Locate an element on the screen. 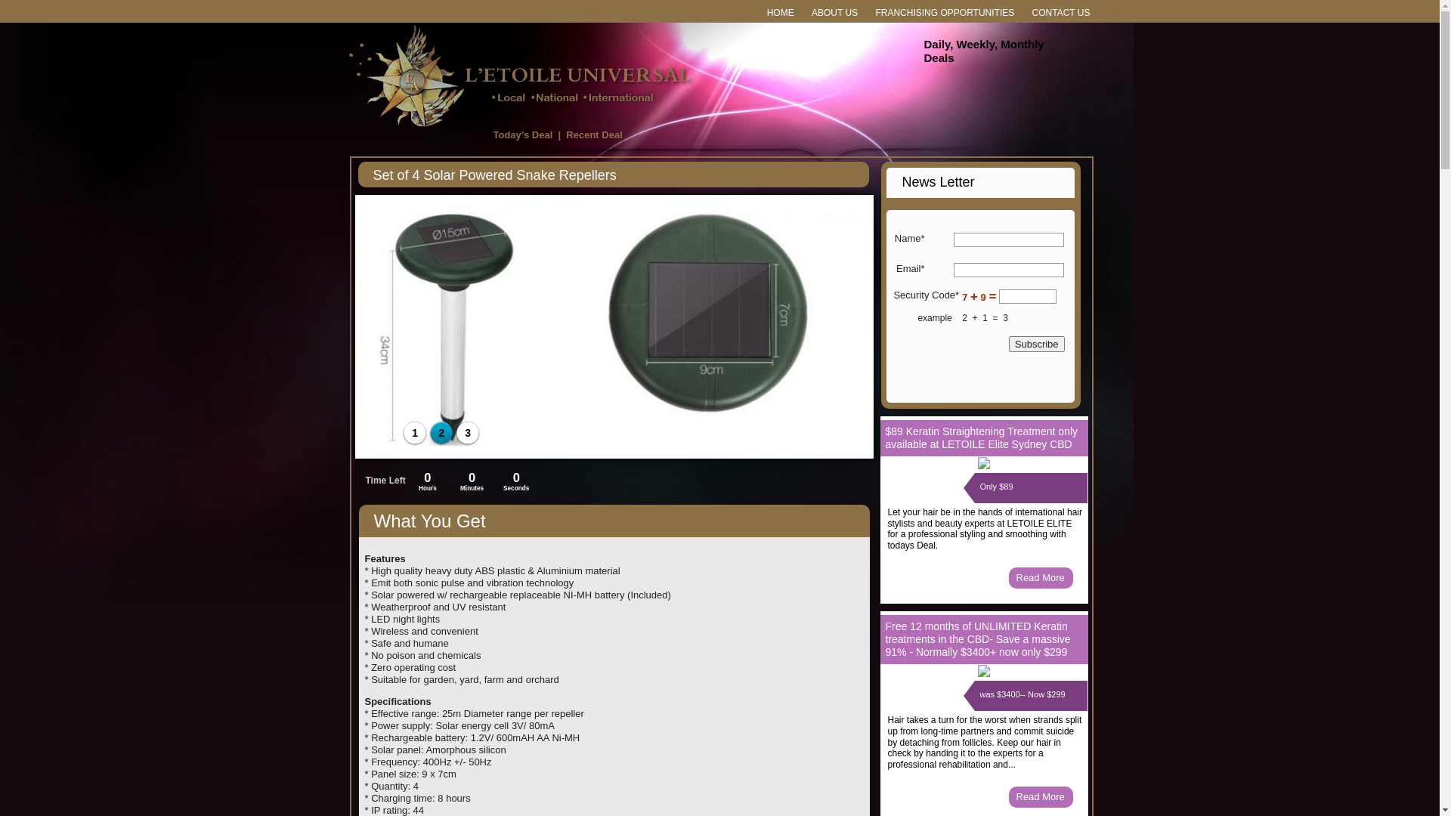 The image size is (1451, 816). 2 is located at coordinates (441, 433).